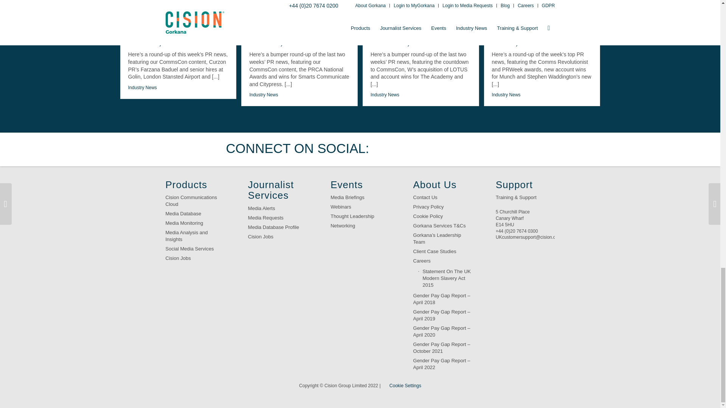  What do you see at coordinates (388, 149) in the screenshot?
I see `connect on Twitter` at bounding box center [388, 149].